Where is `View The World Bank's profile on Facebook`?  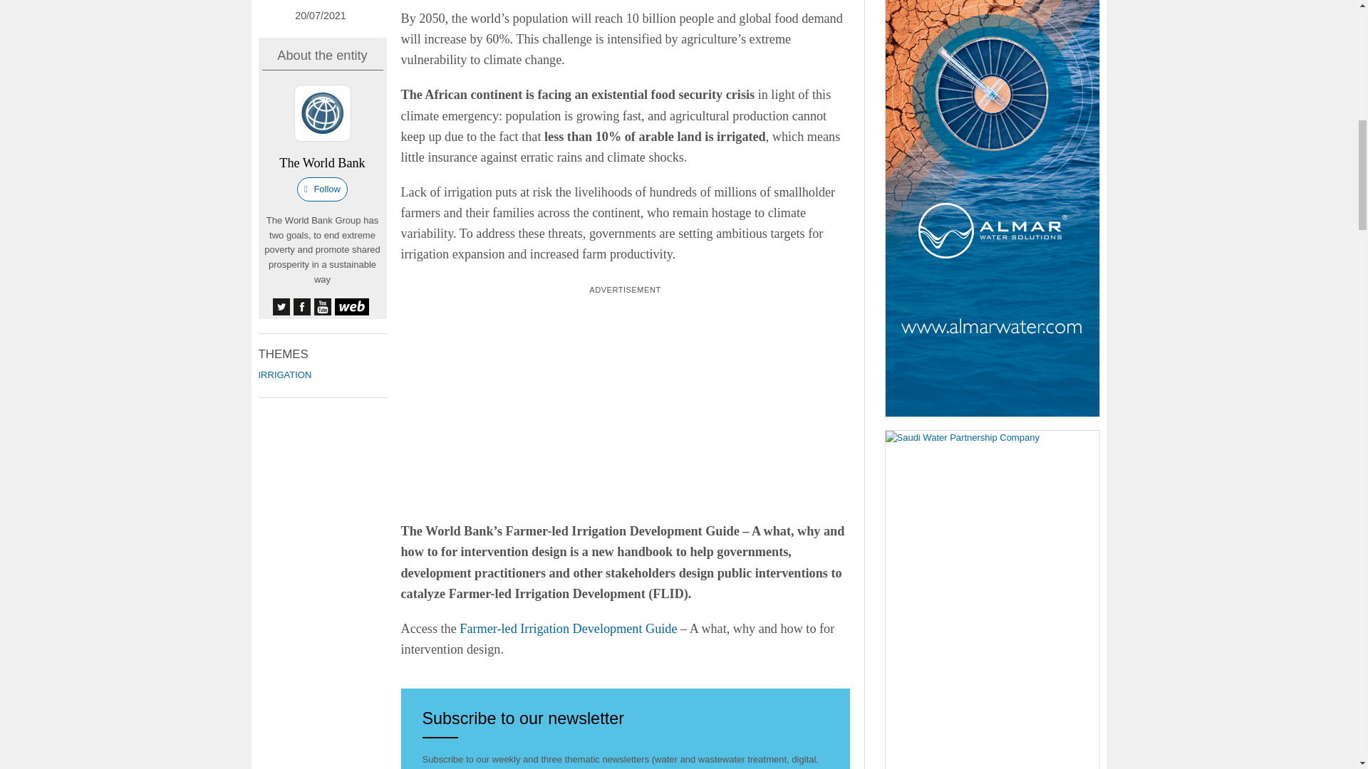 View The World Bank's profile on Facebook is located at coordinates (302, 306).